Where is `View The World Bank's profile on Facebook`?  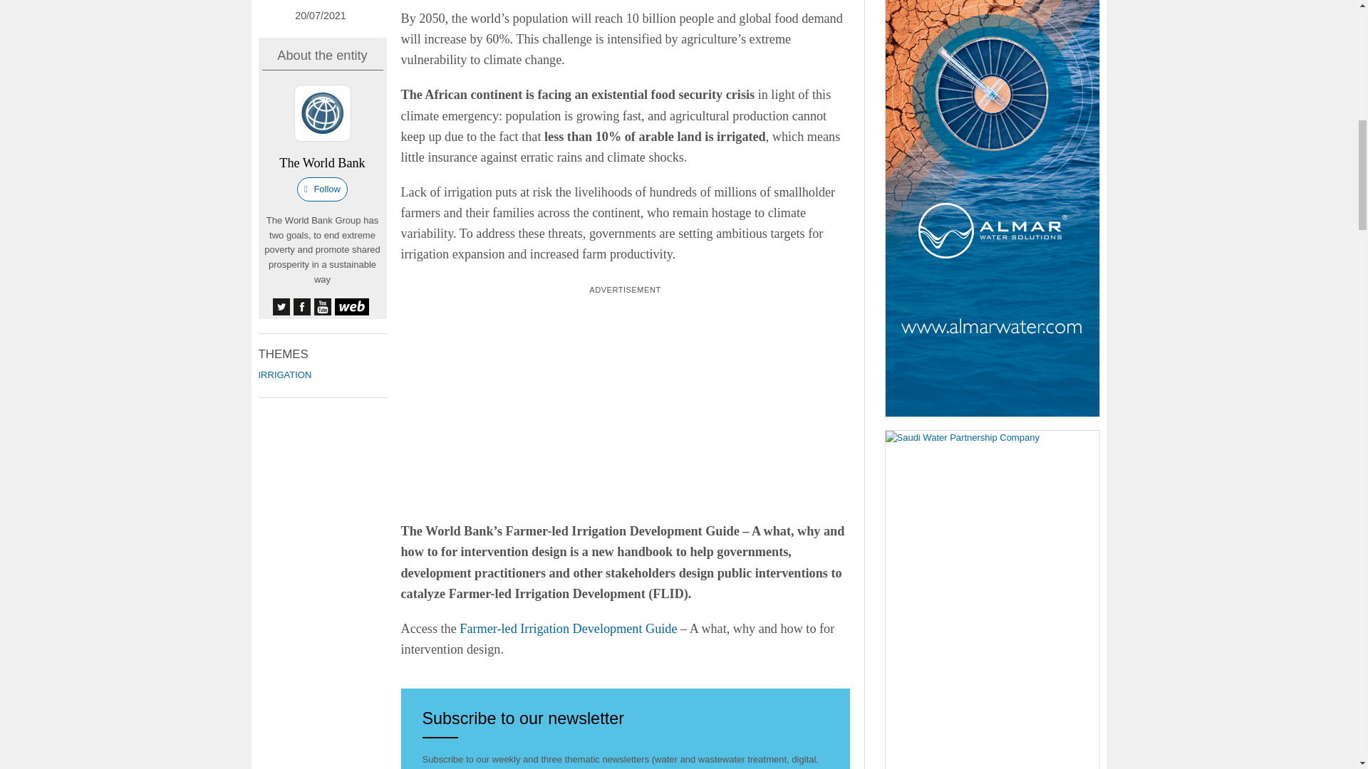 View The World Bank's profile on Facebook is located at coordinates (302, 306).